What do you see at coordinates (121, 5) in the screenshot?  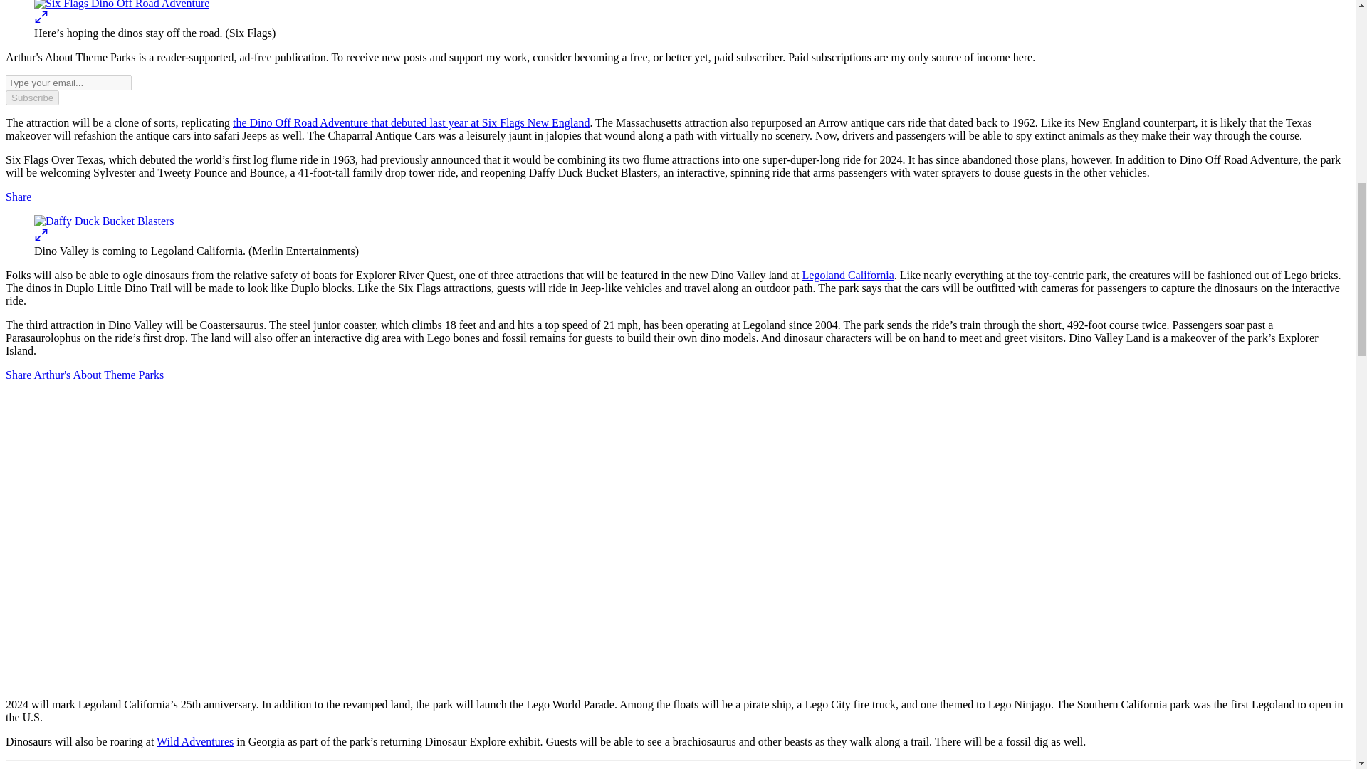 I see `Six Flags Dino Off Road Adventure` at bounding box center [121, 5].